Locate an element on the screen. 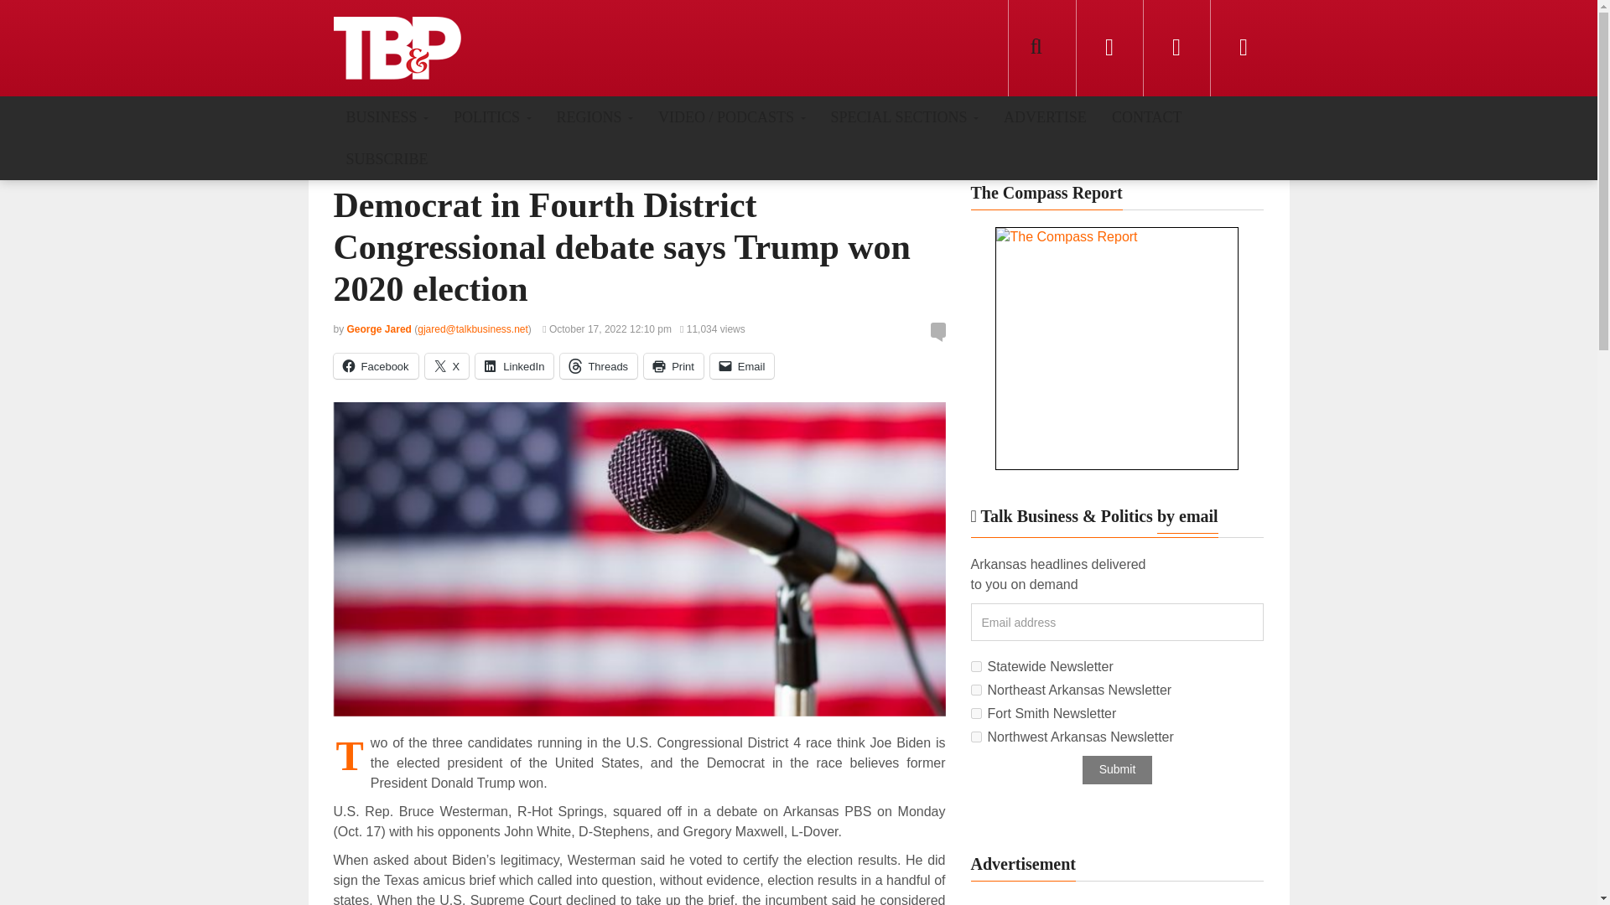 Image resolution: width=1610 pixels, height=905 pixels. Click to share on LinkedIn is located at coordinates (514, 366).